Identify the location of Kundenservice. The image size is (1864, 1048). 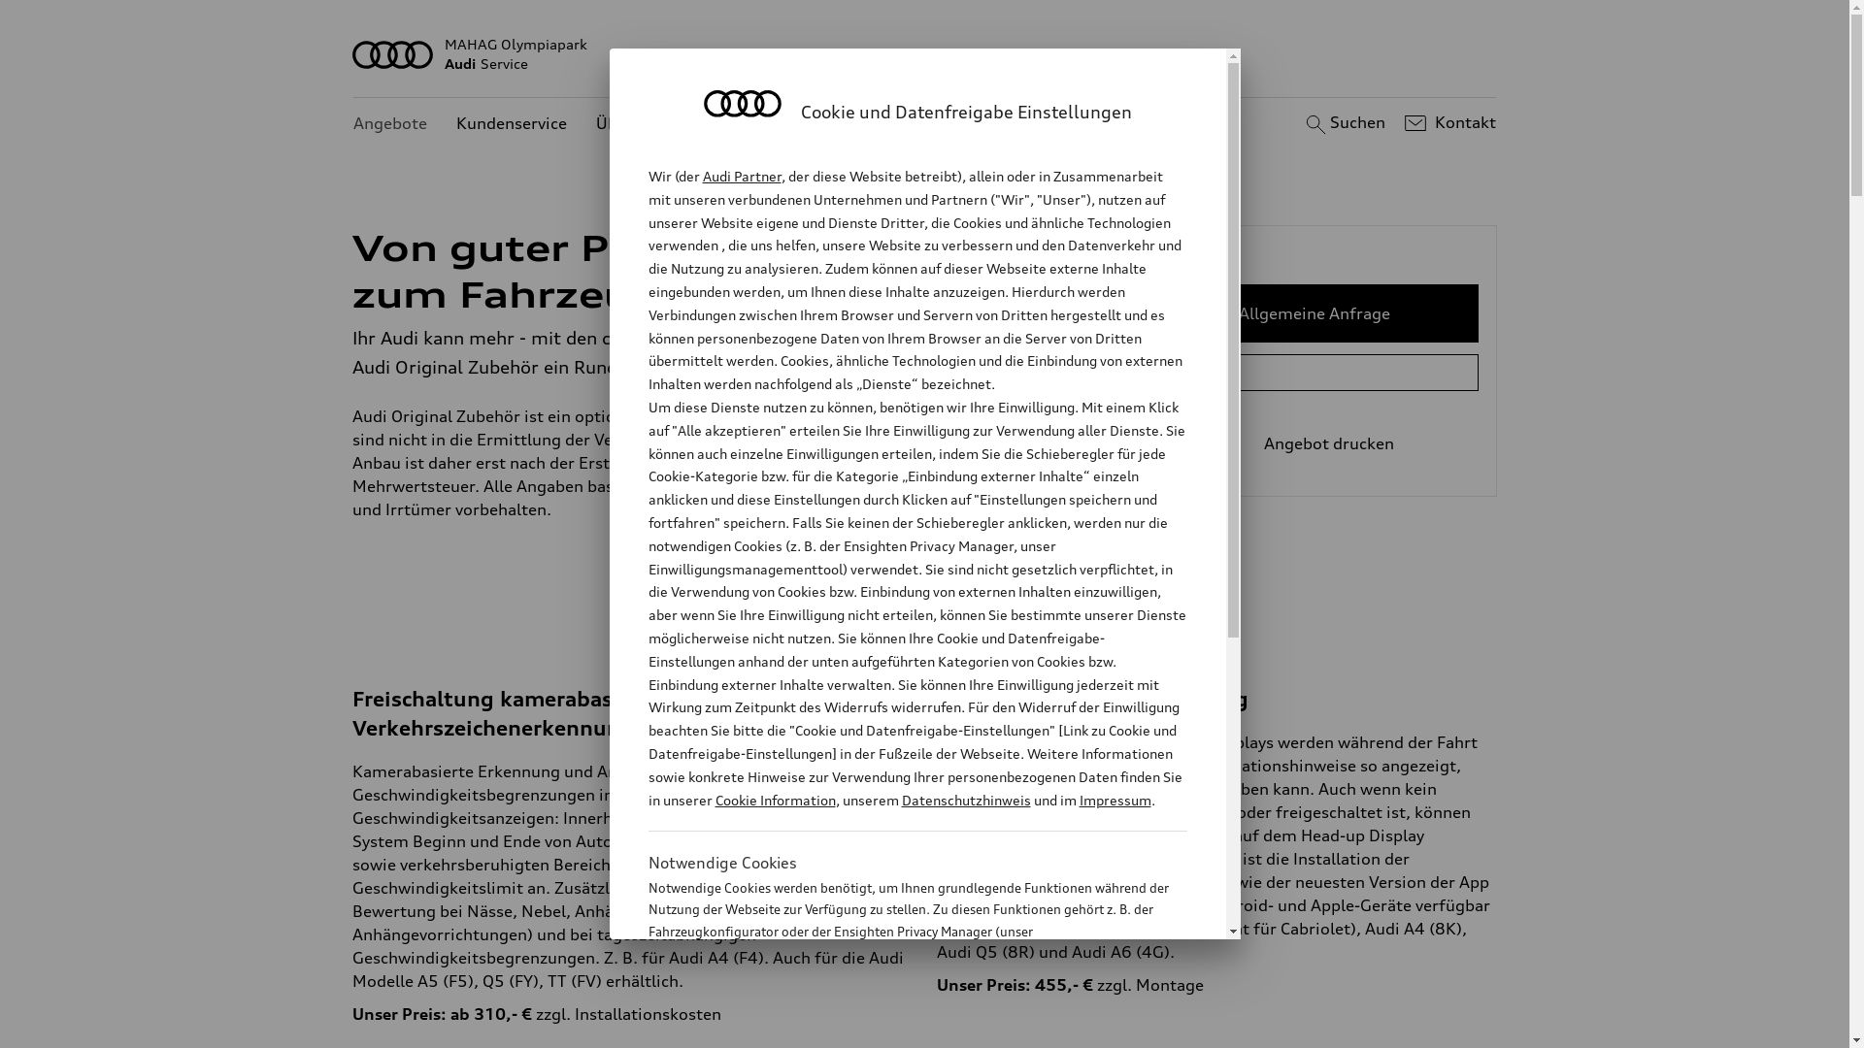
(512, 124).